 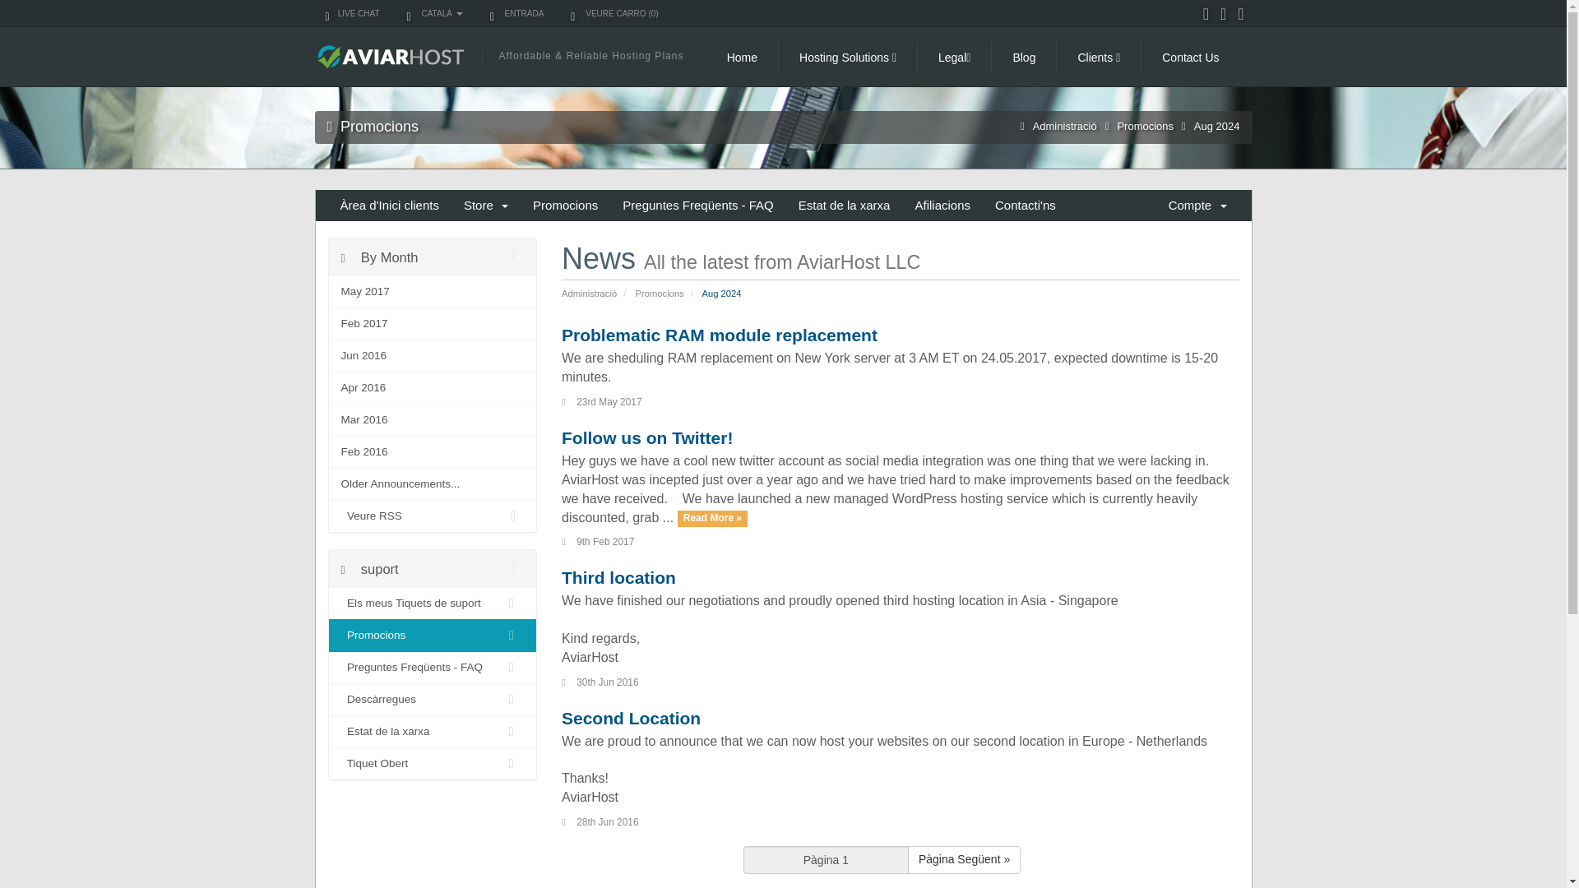 What do you see at coordinates (512, 13) in the screenshot?
I see `ENTRADA` at bounding box center [512, 13].